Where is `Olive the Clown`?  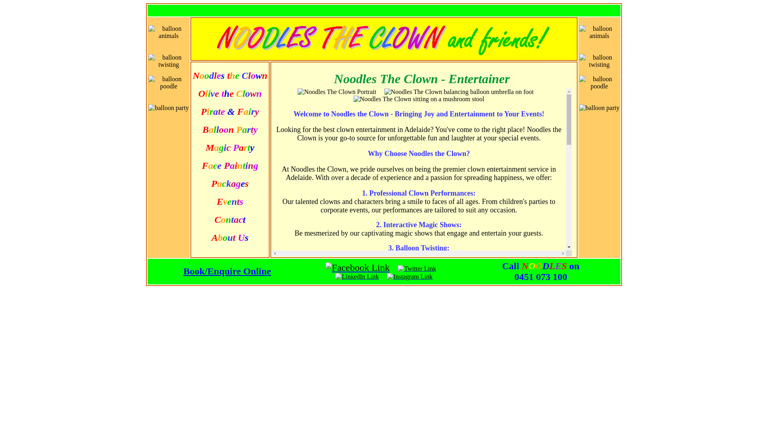
Olive the Clown is located at coordinates (230, 94).